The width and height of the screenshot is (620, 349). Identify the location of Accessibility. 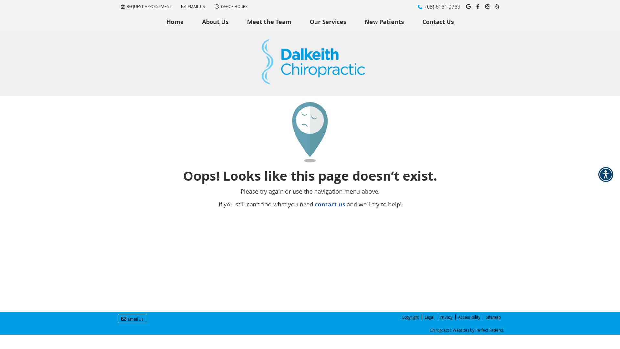
(470, 317).